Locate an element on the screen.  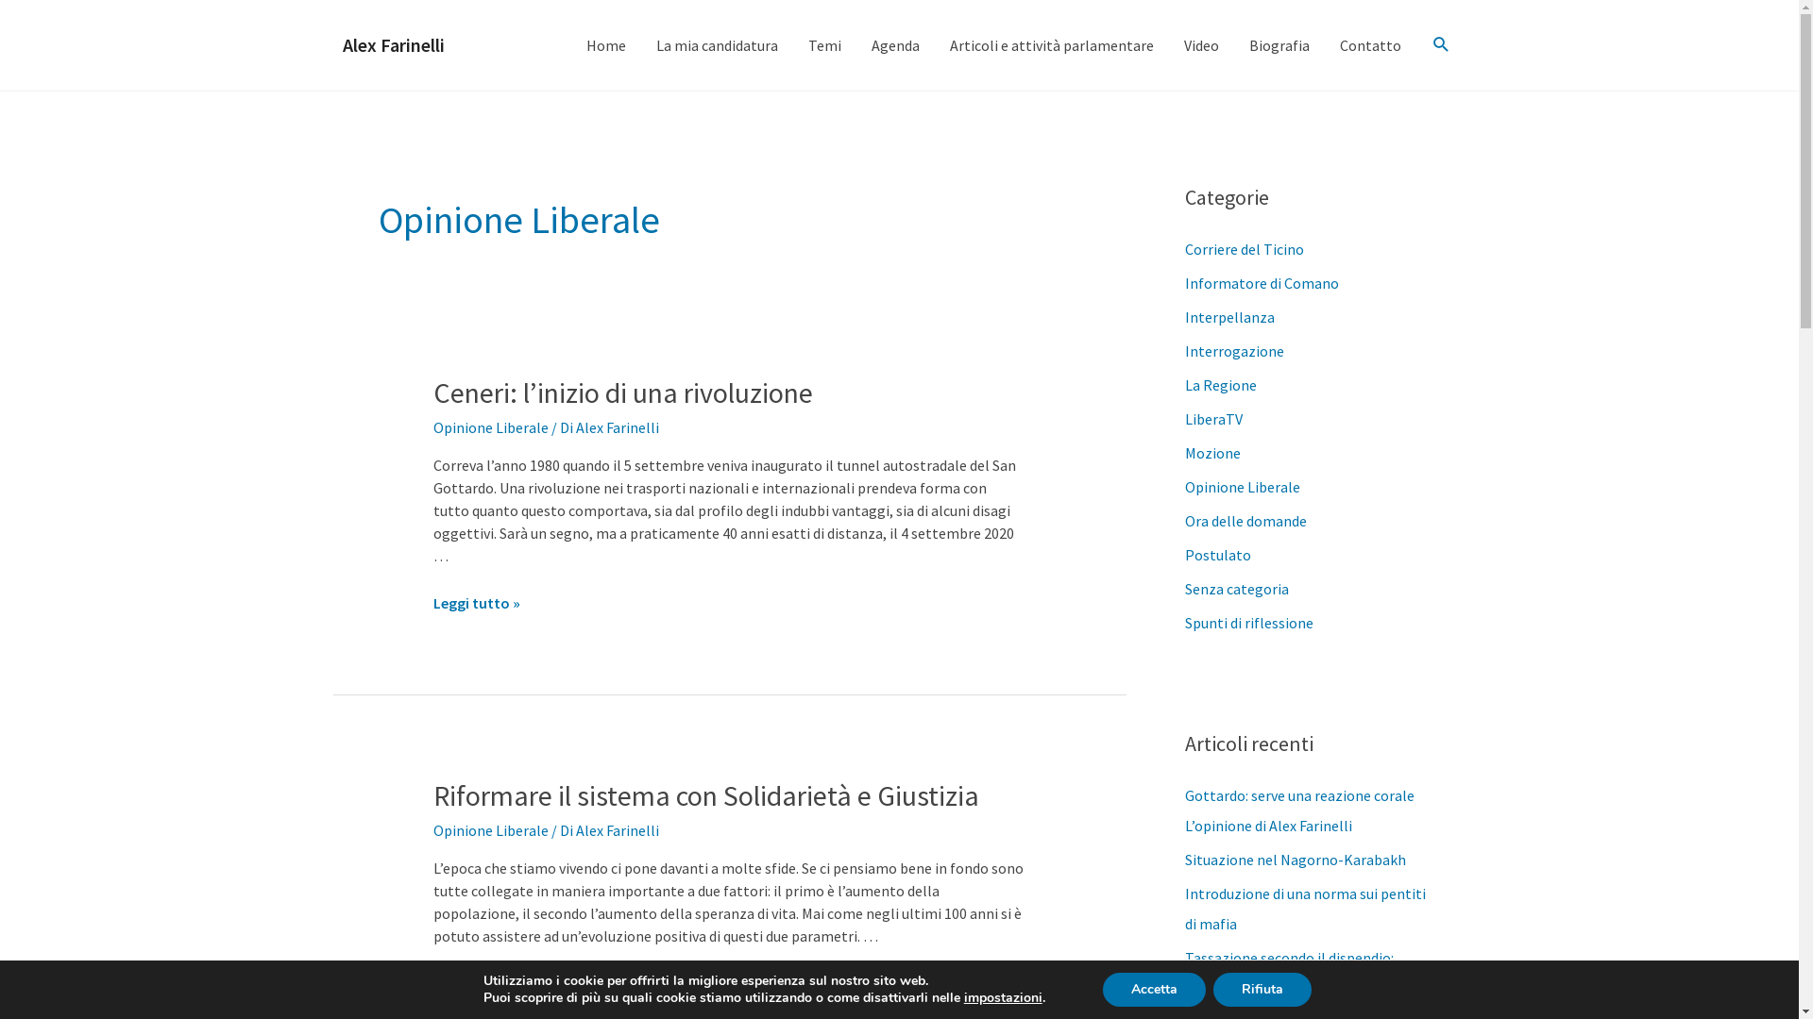
LiberaTV is located at coordinates (1212, 419).